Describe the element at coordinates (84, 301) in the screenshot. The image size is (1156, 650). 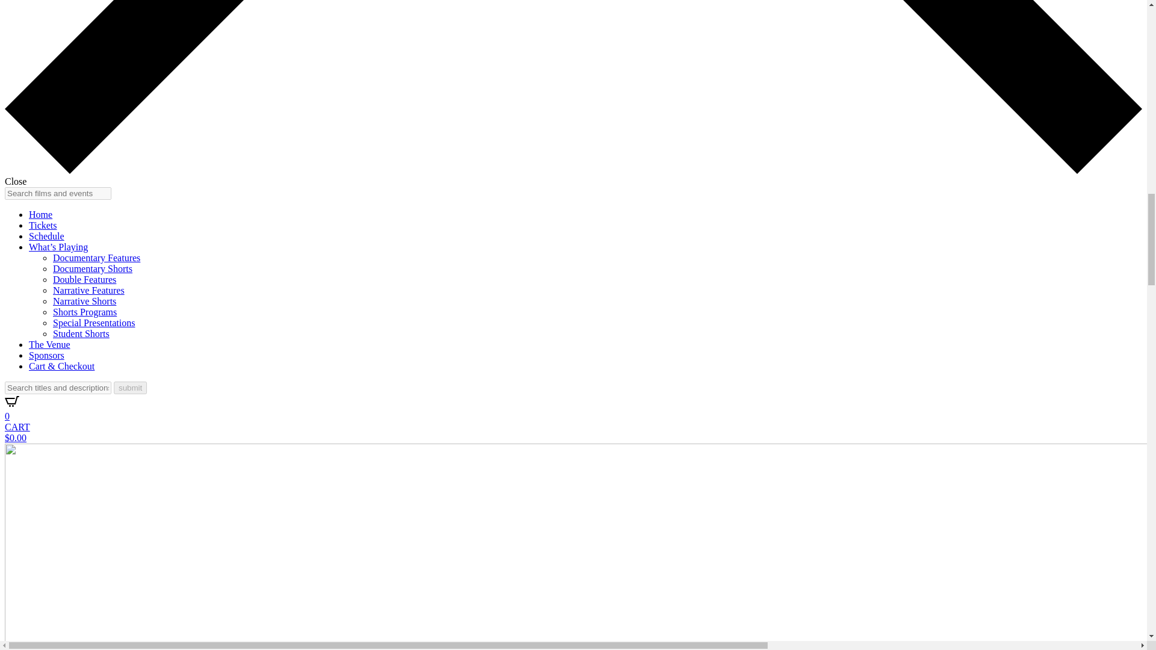
I see `Narrative Shorts` at that location.